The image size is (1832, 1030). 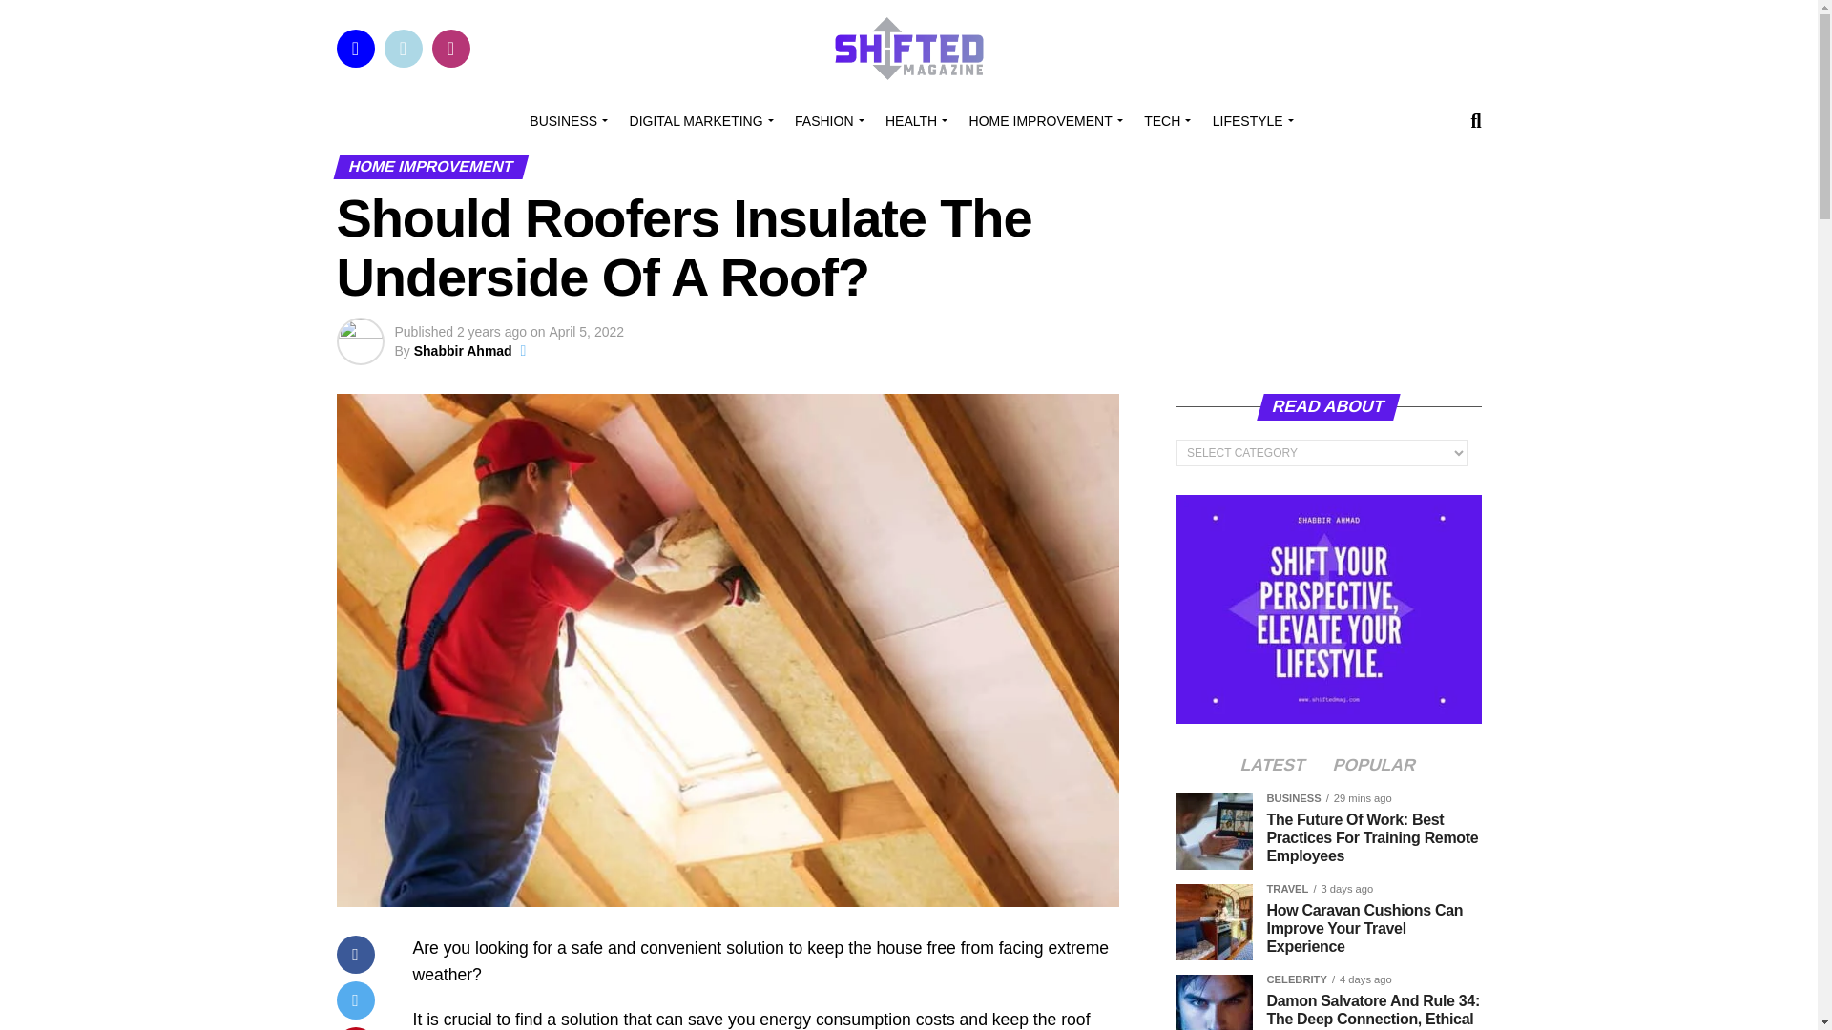 What do you see at coordinates (566, 120) in the screenshot?
I see `BUSINESS` at bounding box center [566, 120].